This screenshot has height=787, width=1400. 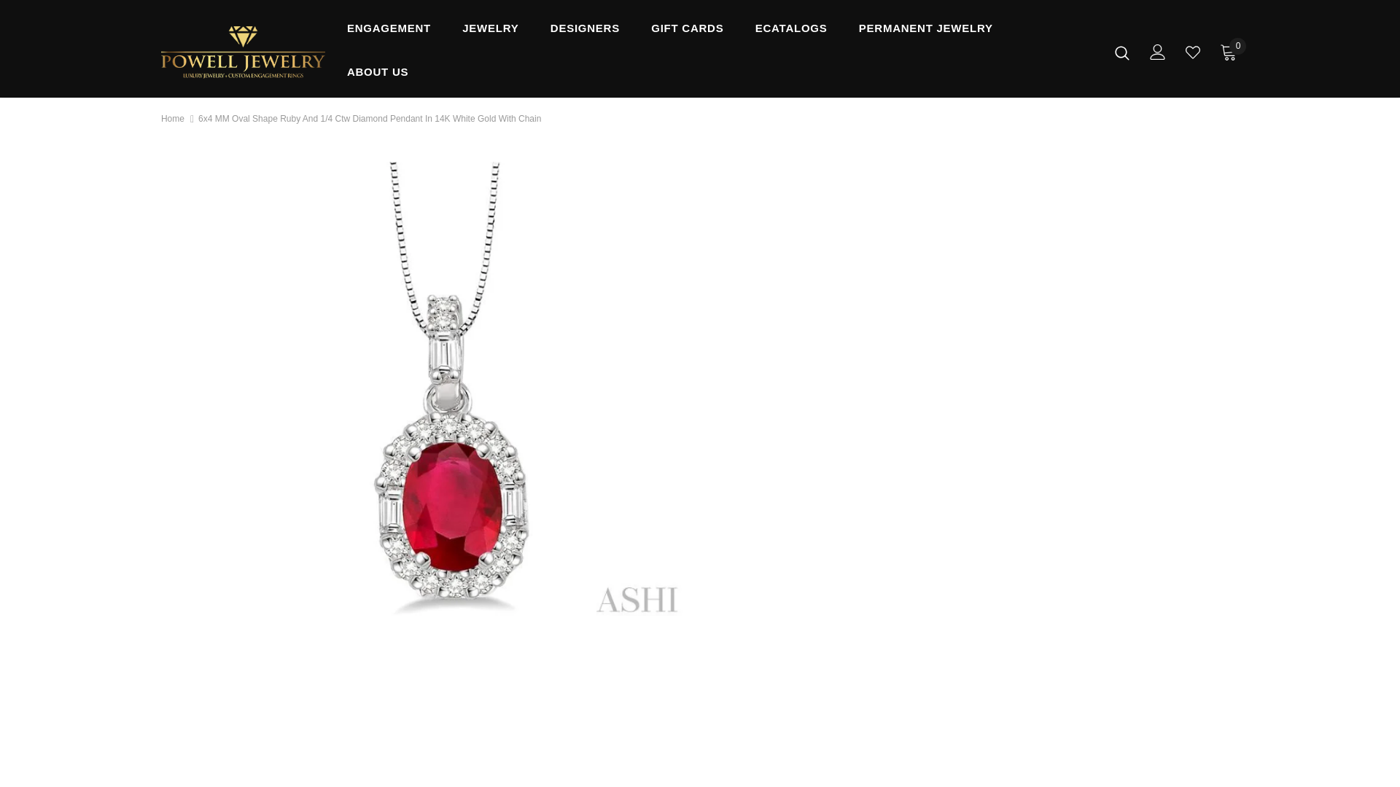 I want to click on ECATALOGS, so click(x=791, y=32).